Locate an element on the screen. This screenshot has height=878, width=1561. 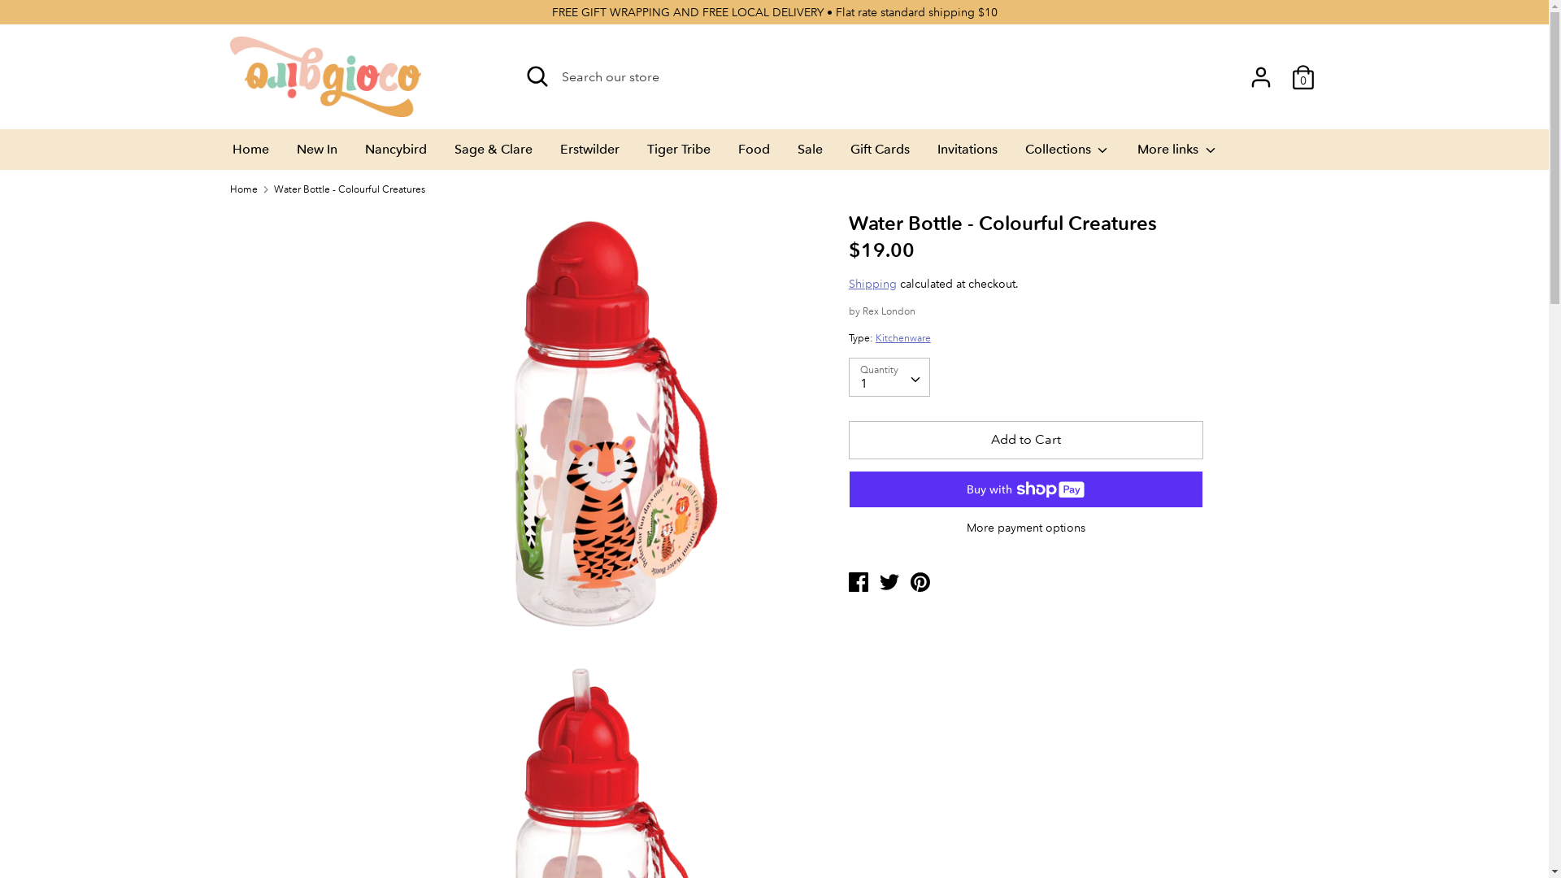
New In is located at coordinates (317, 154).